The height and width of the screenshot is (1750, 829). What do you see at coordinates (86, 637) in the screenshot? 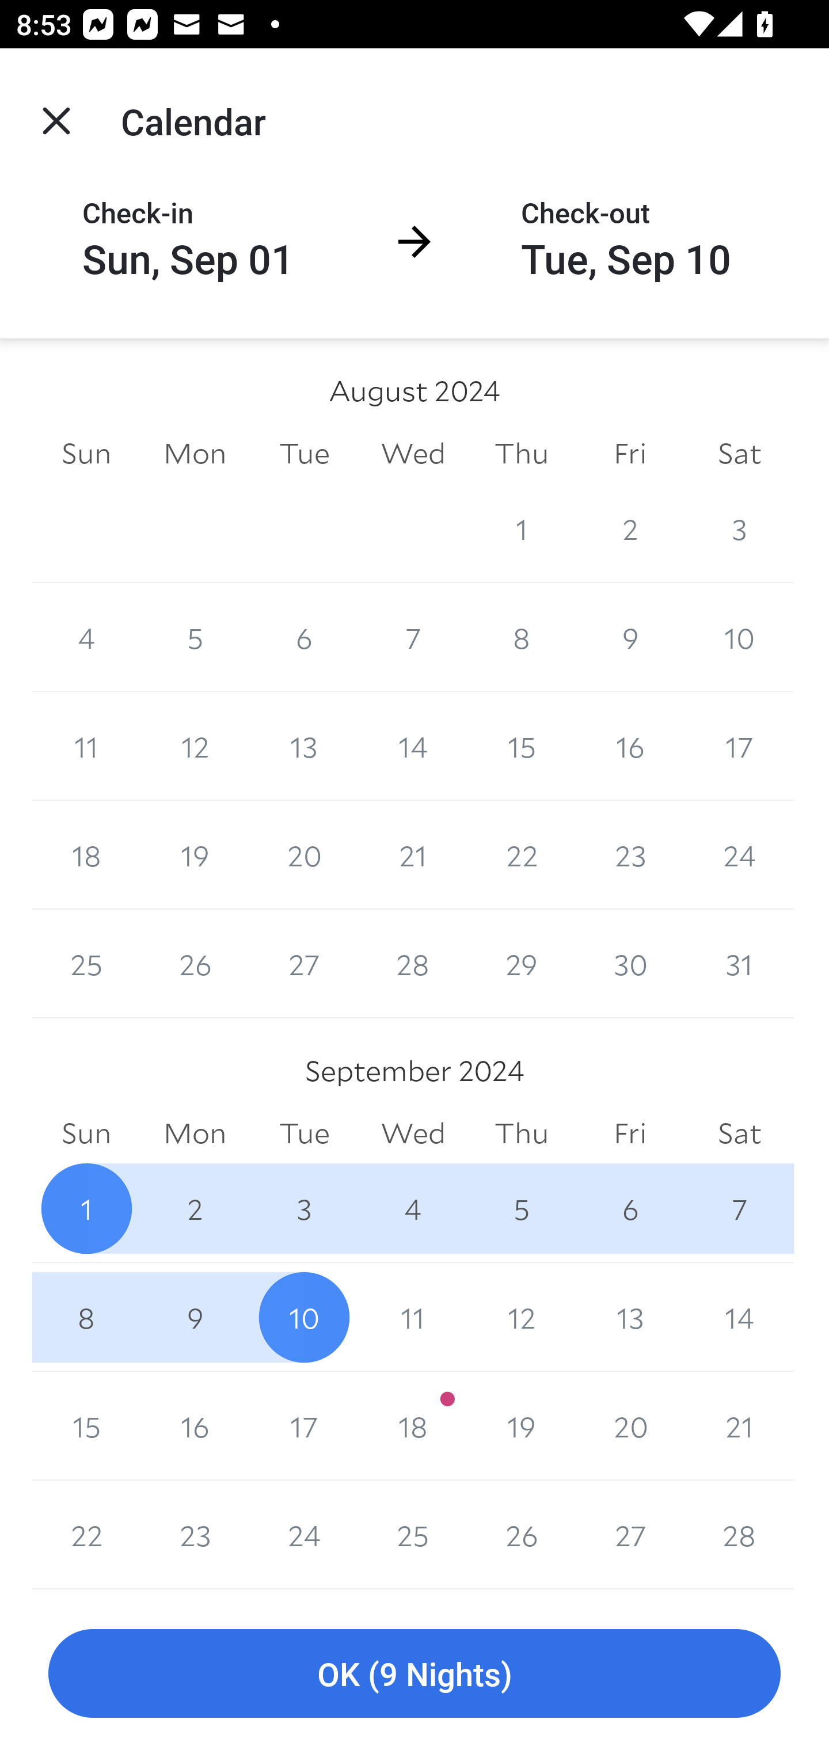
I see `4 4 August 2024` at bounding box center [86, 637].